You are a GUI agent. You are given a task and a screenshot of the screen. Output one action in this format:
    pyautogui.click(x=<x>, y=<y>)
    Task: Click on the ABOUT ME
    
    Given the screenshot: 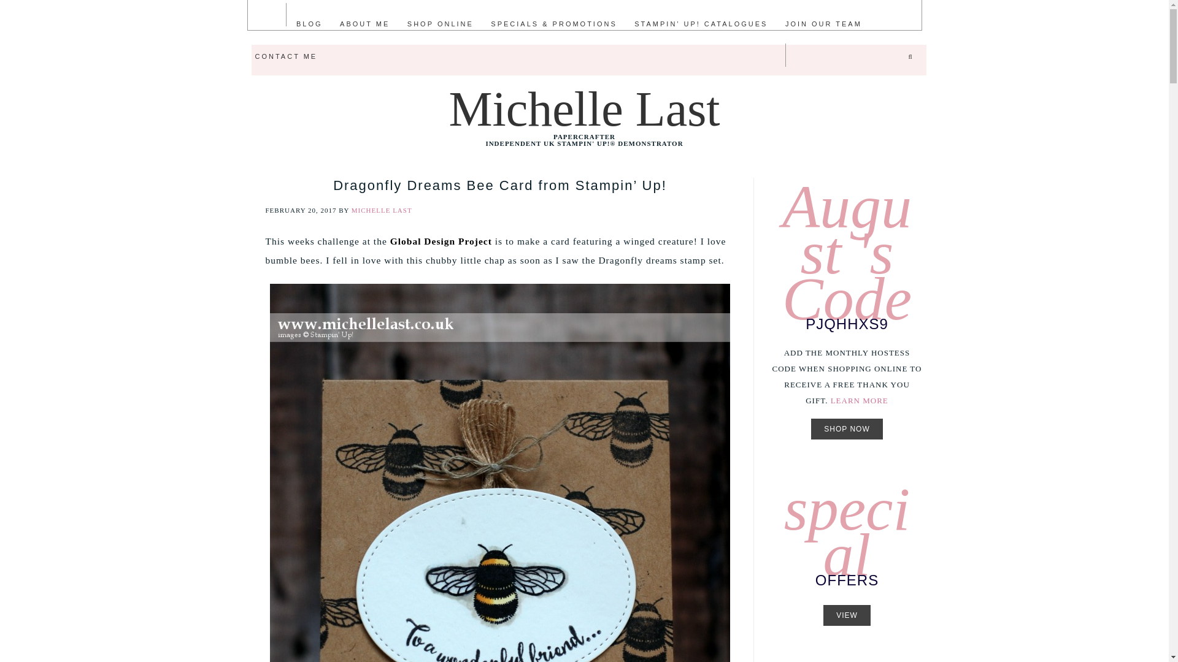 What is the action you would take?
    pyautogui.click(x=364, y=23)
    